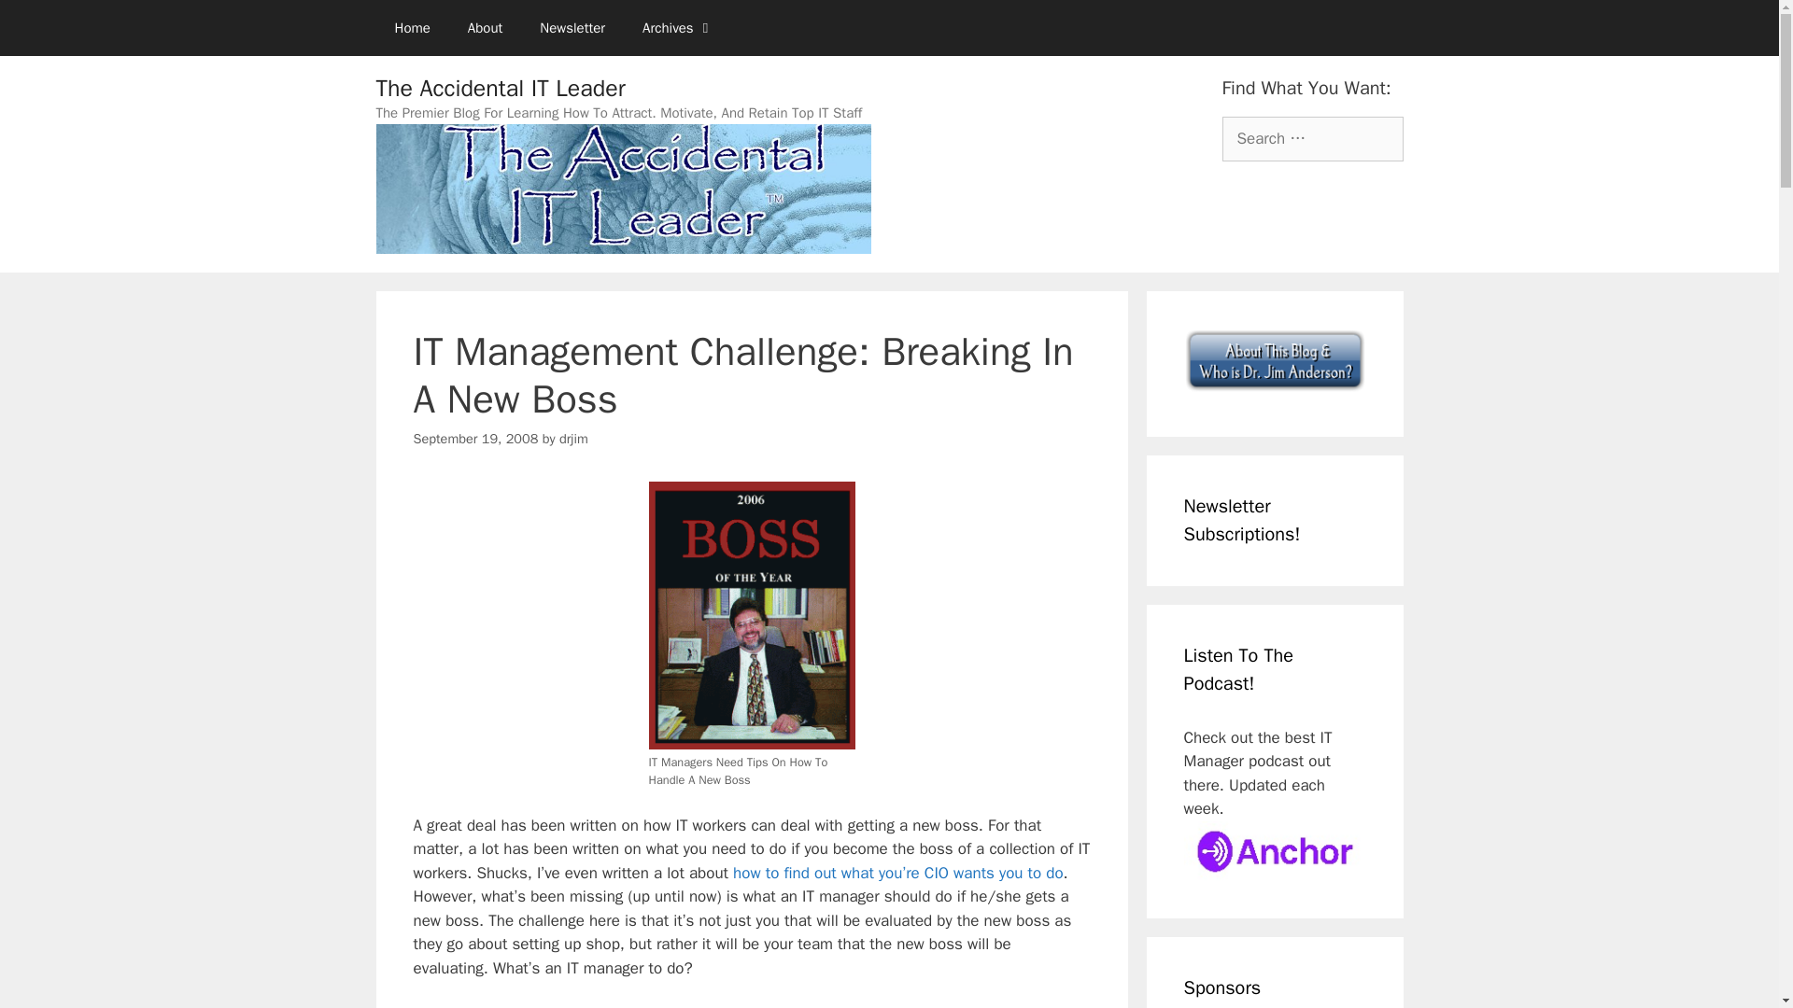  I want to click on Search for:, so click(1311, 138).